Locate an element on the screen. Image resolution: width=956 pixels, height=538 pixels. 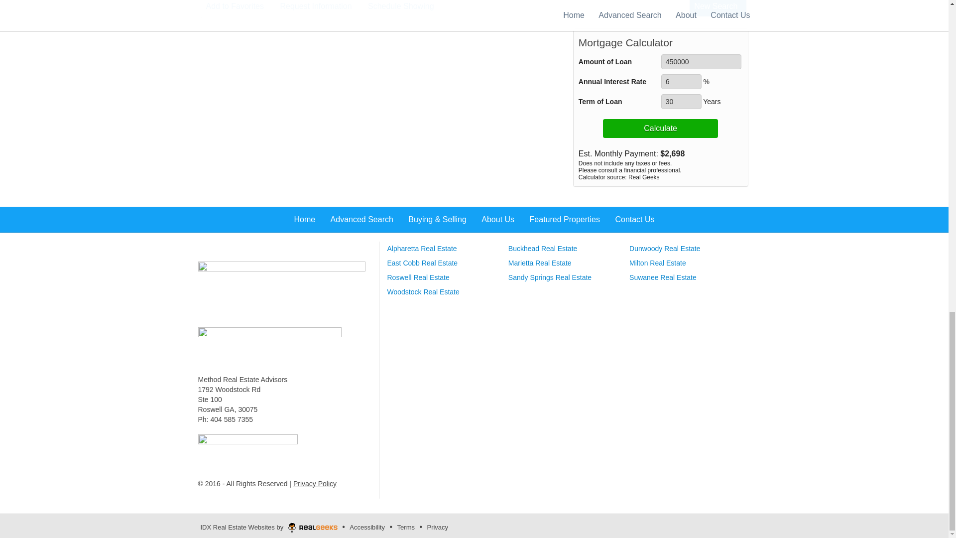
6 is located at coordinates (681, 82).